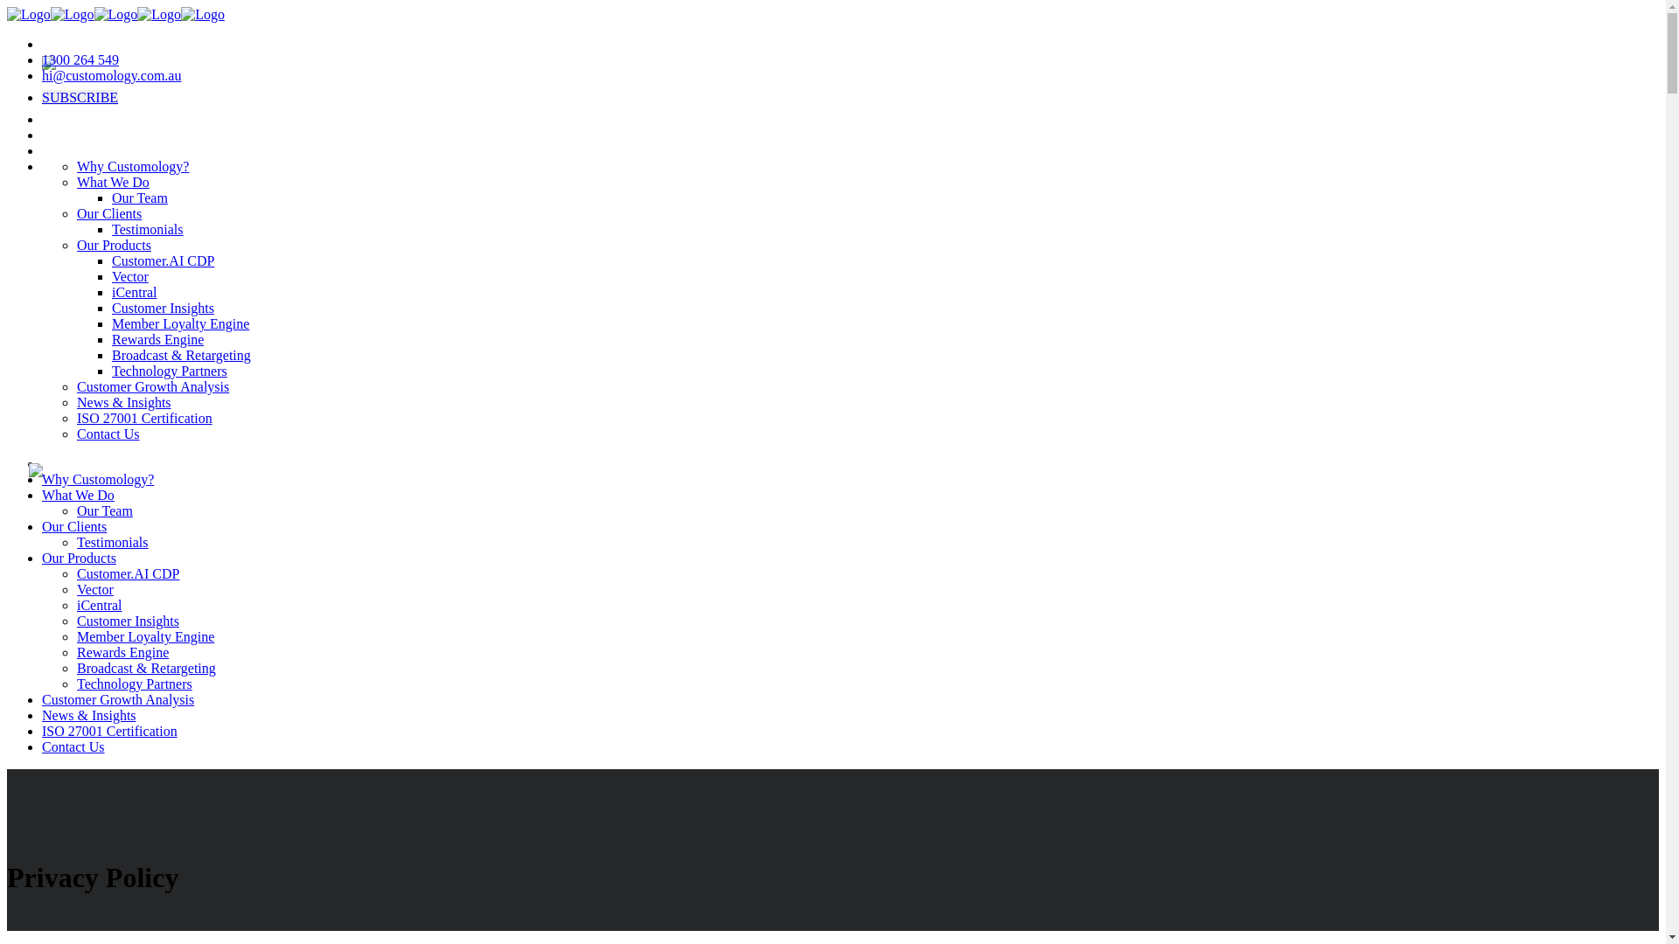  I want to click on Our Team, so click(140, 198).